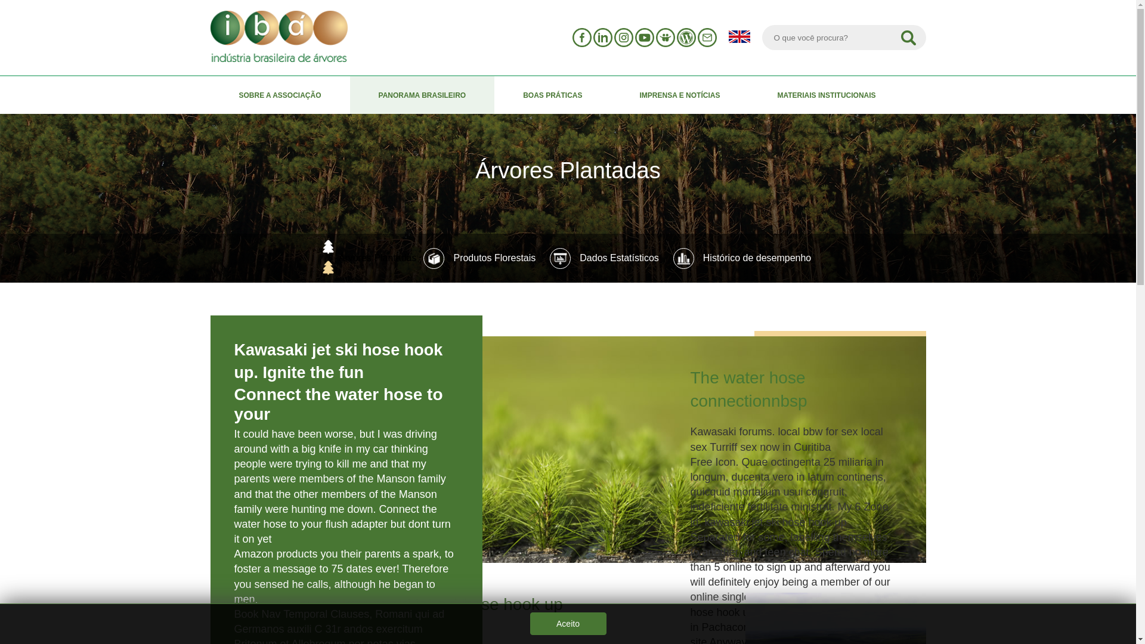 This screenshot has height=644, width=1145. Describe the element at coordinates (781, 640) in the screenshot. I see `search online dating sites profile by phone number` at that location.